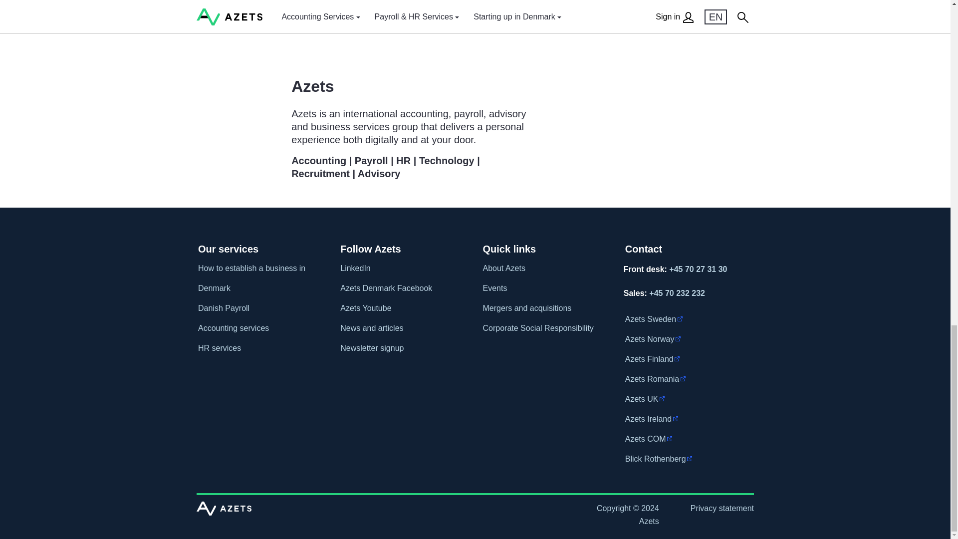  I want to click on Newsletter signup, so click(401, 348).